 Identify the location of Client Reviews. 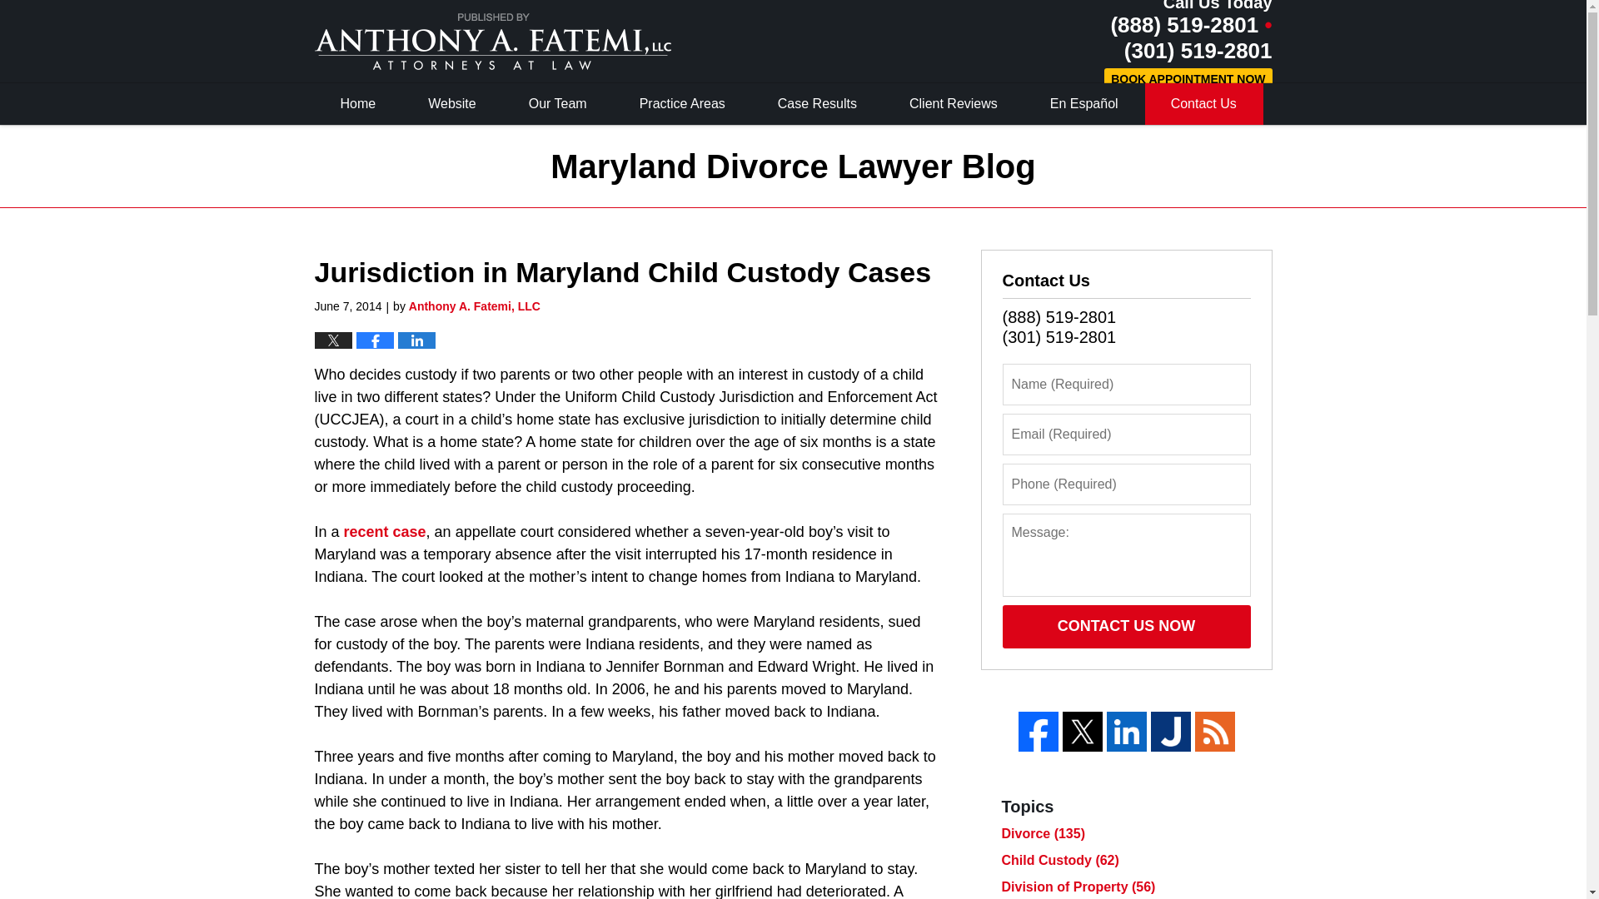
(954, 104).